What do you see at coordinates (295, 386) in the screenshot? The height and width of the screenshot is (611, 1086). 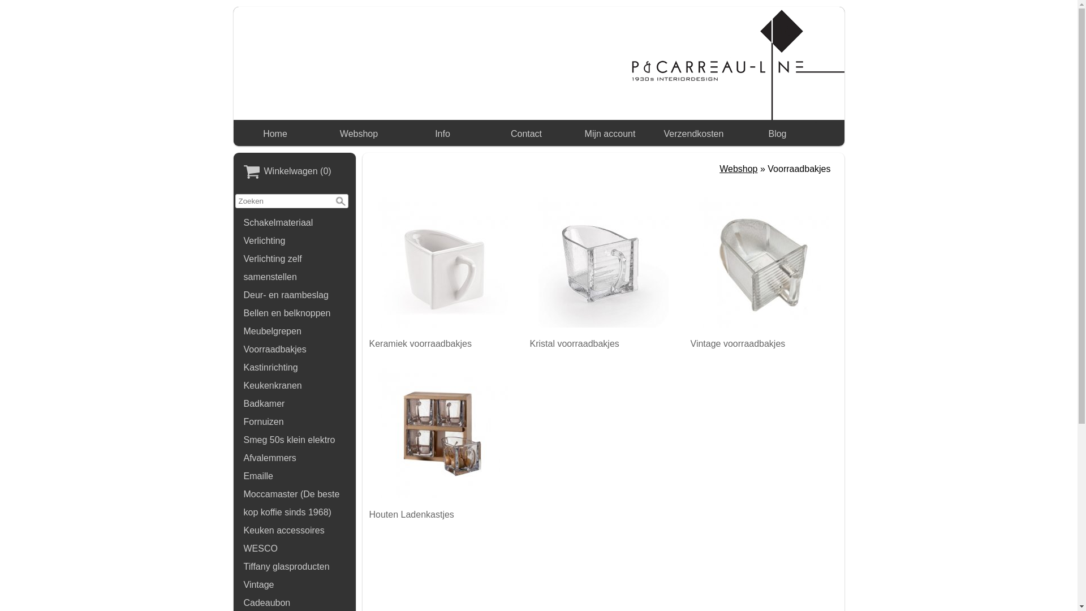 I see `Keukenkranen` at bounding box center [295, 386].